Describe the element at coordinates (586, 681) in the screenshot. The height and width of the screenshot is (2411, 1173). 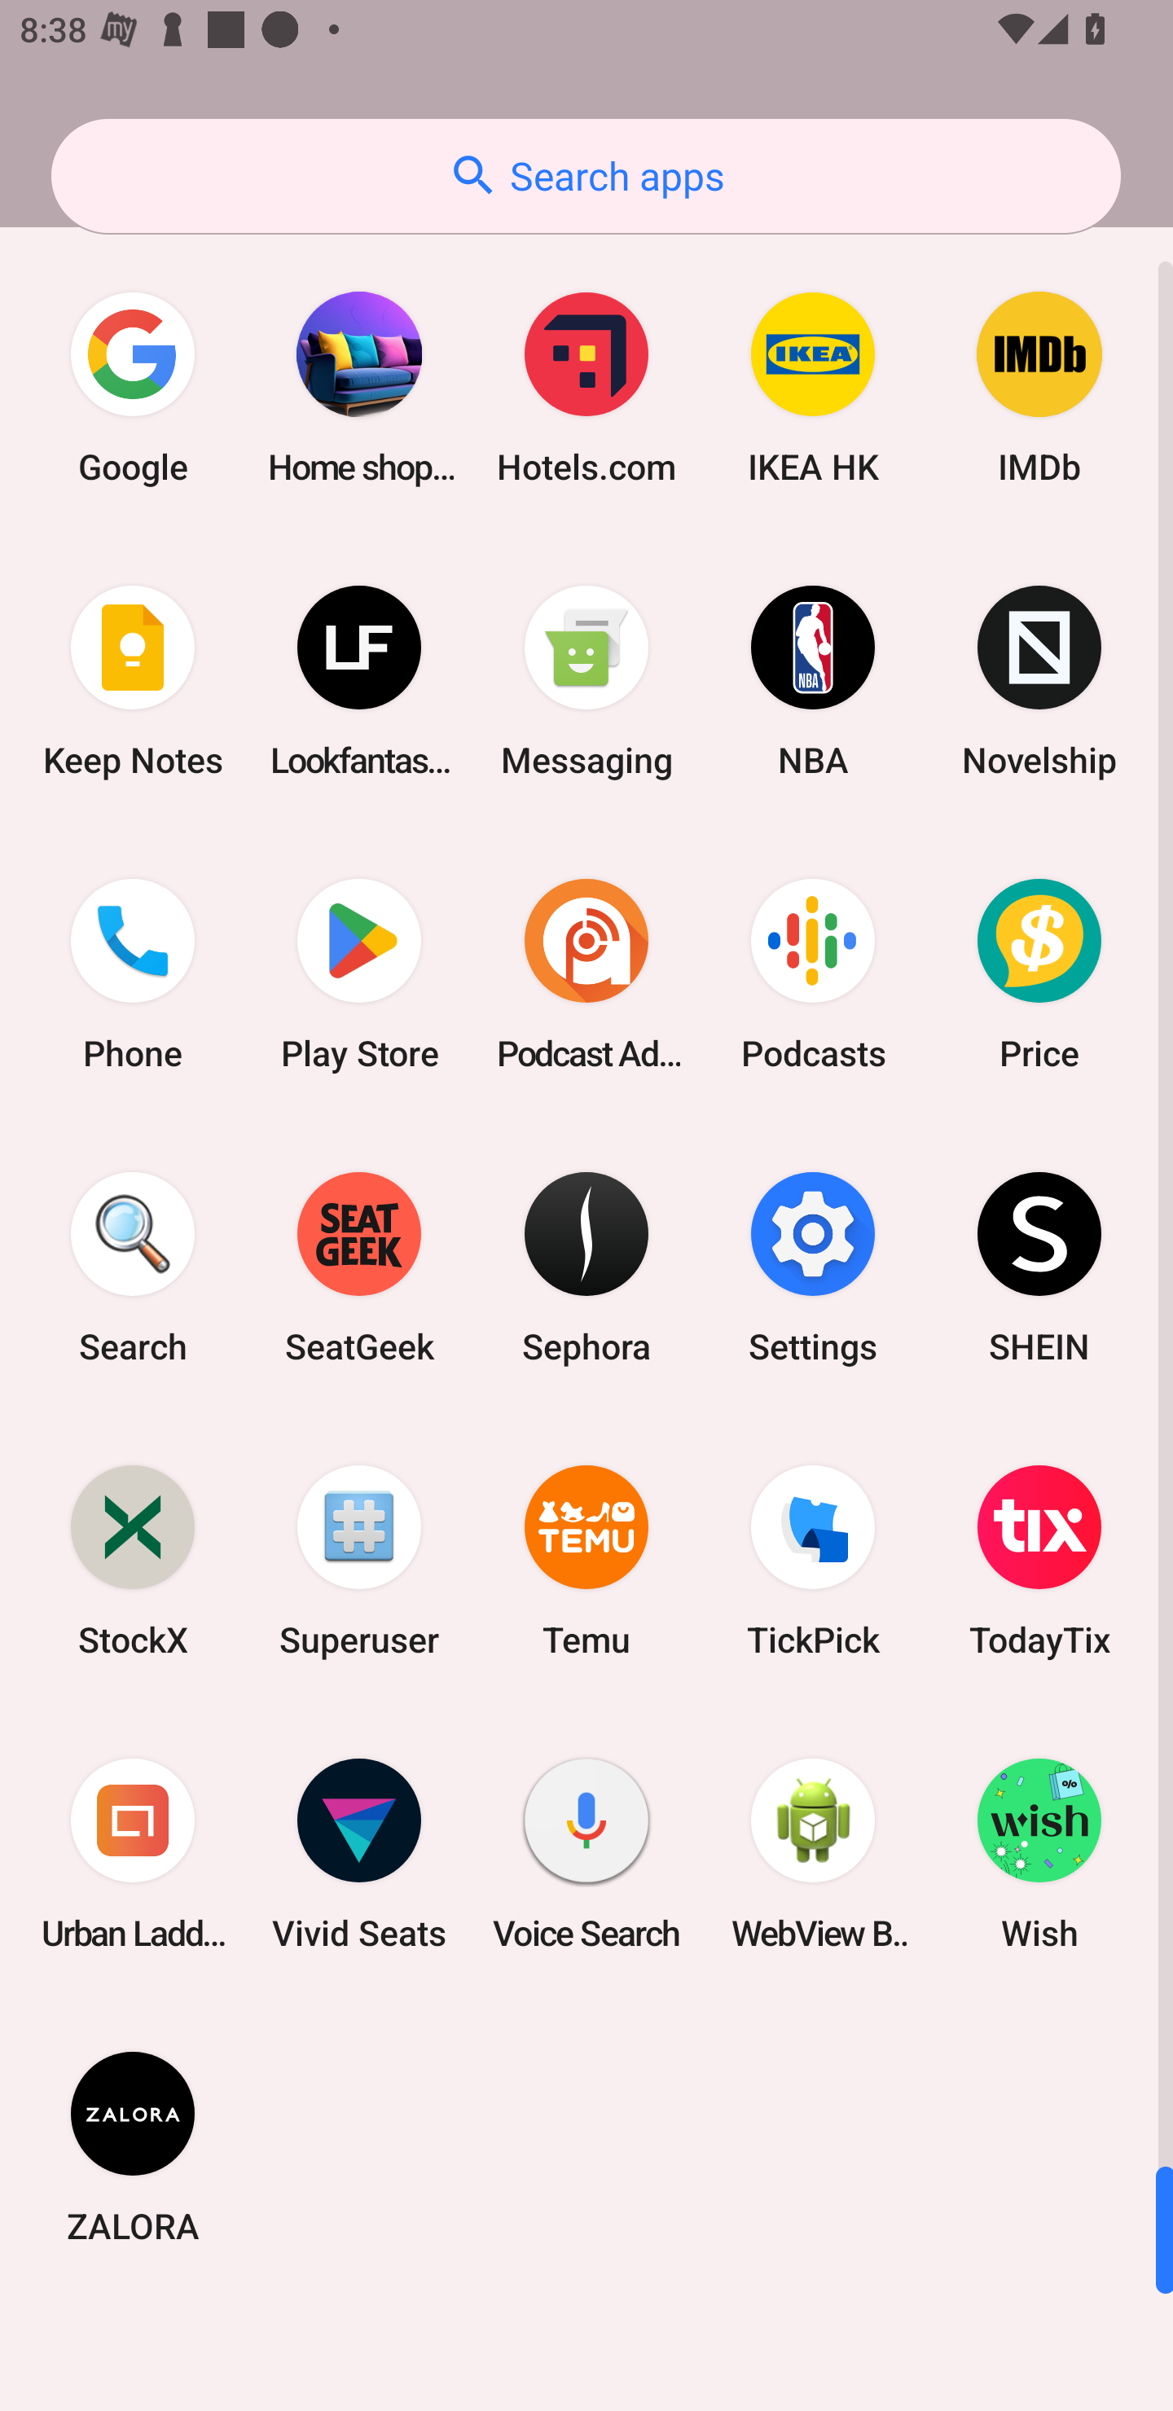
I see `Messaging` at that location.